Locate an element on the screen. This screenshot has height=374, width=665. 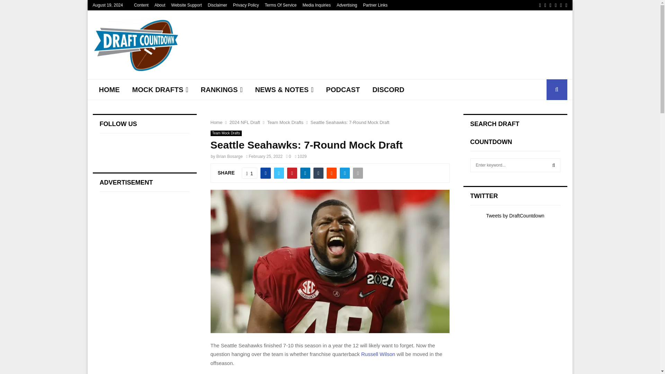
RANKINGS is located at coordinates (222, 89).